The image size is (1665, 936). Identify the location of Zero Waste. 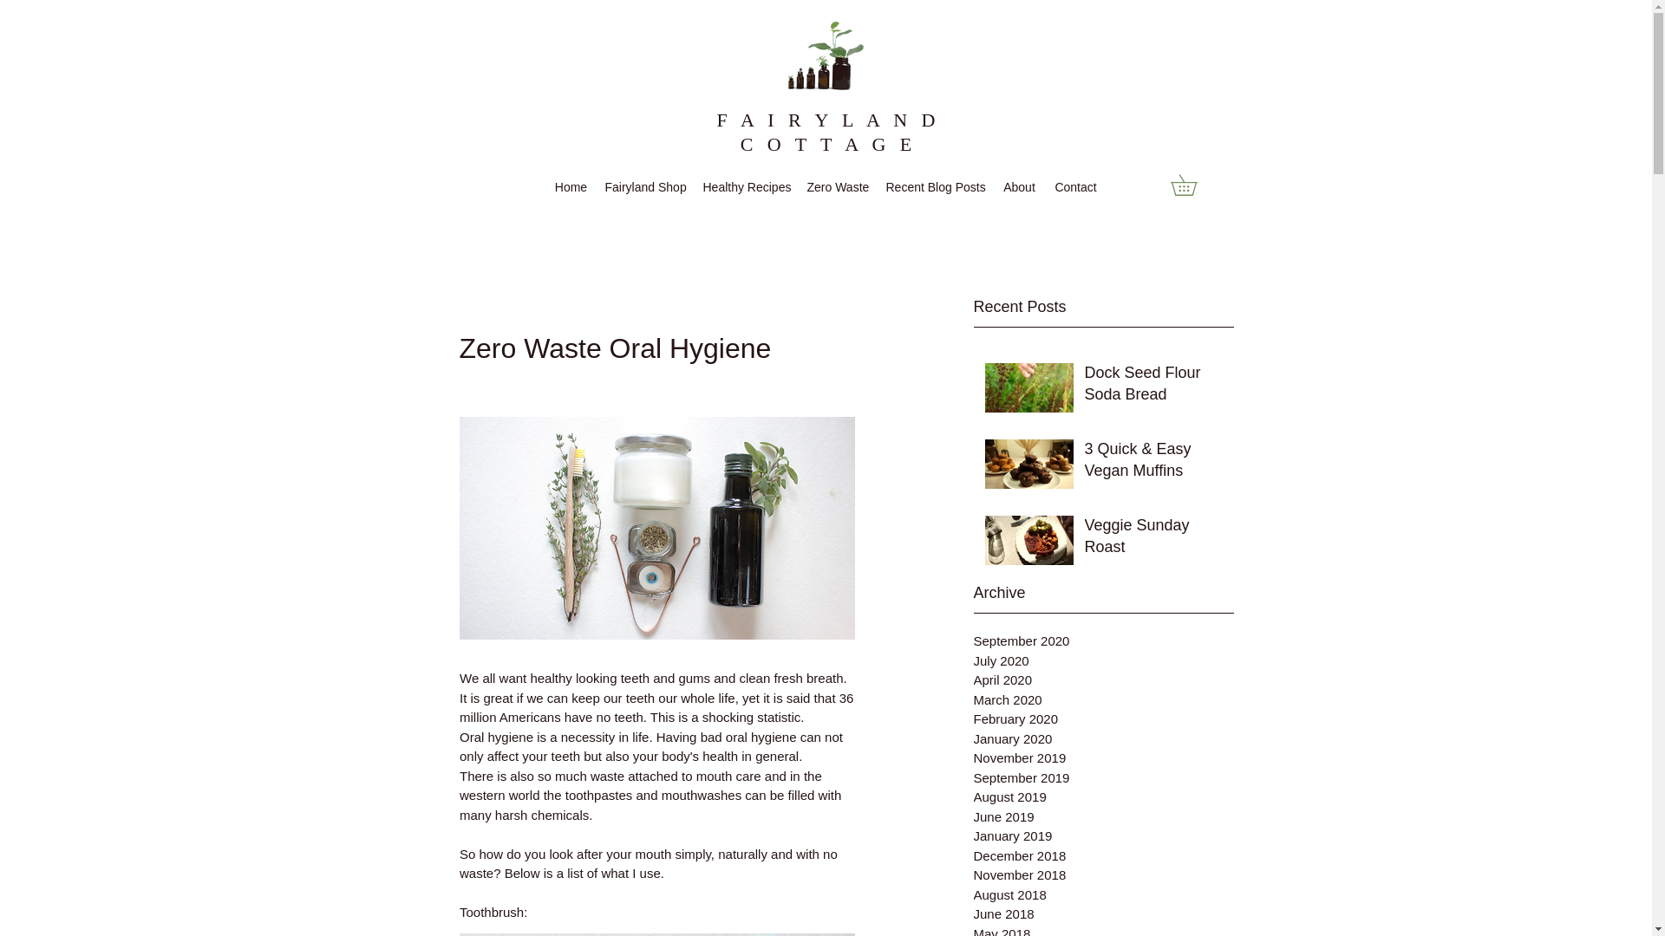
(837, 187).